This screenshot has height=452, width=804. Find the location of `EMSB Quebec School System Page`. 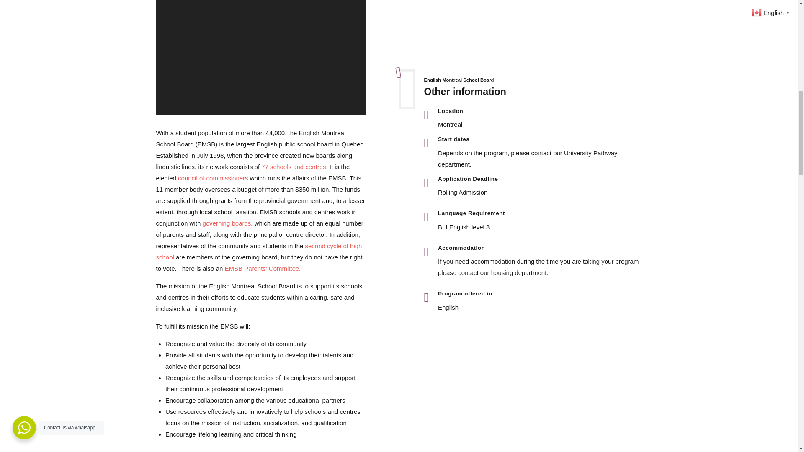

EMSB Quebec School System Page is located at coordinates (259, 251).